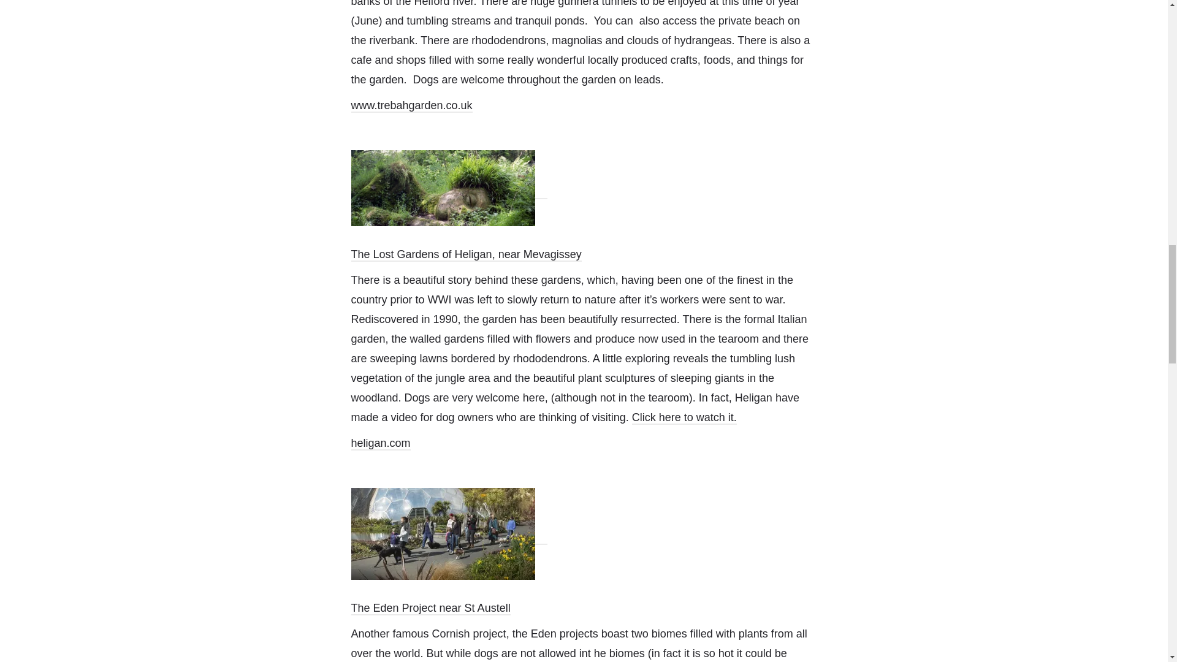  I want to click on The Eden Project near St Austell, so click(430, 608).